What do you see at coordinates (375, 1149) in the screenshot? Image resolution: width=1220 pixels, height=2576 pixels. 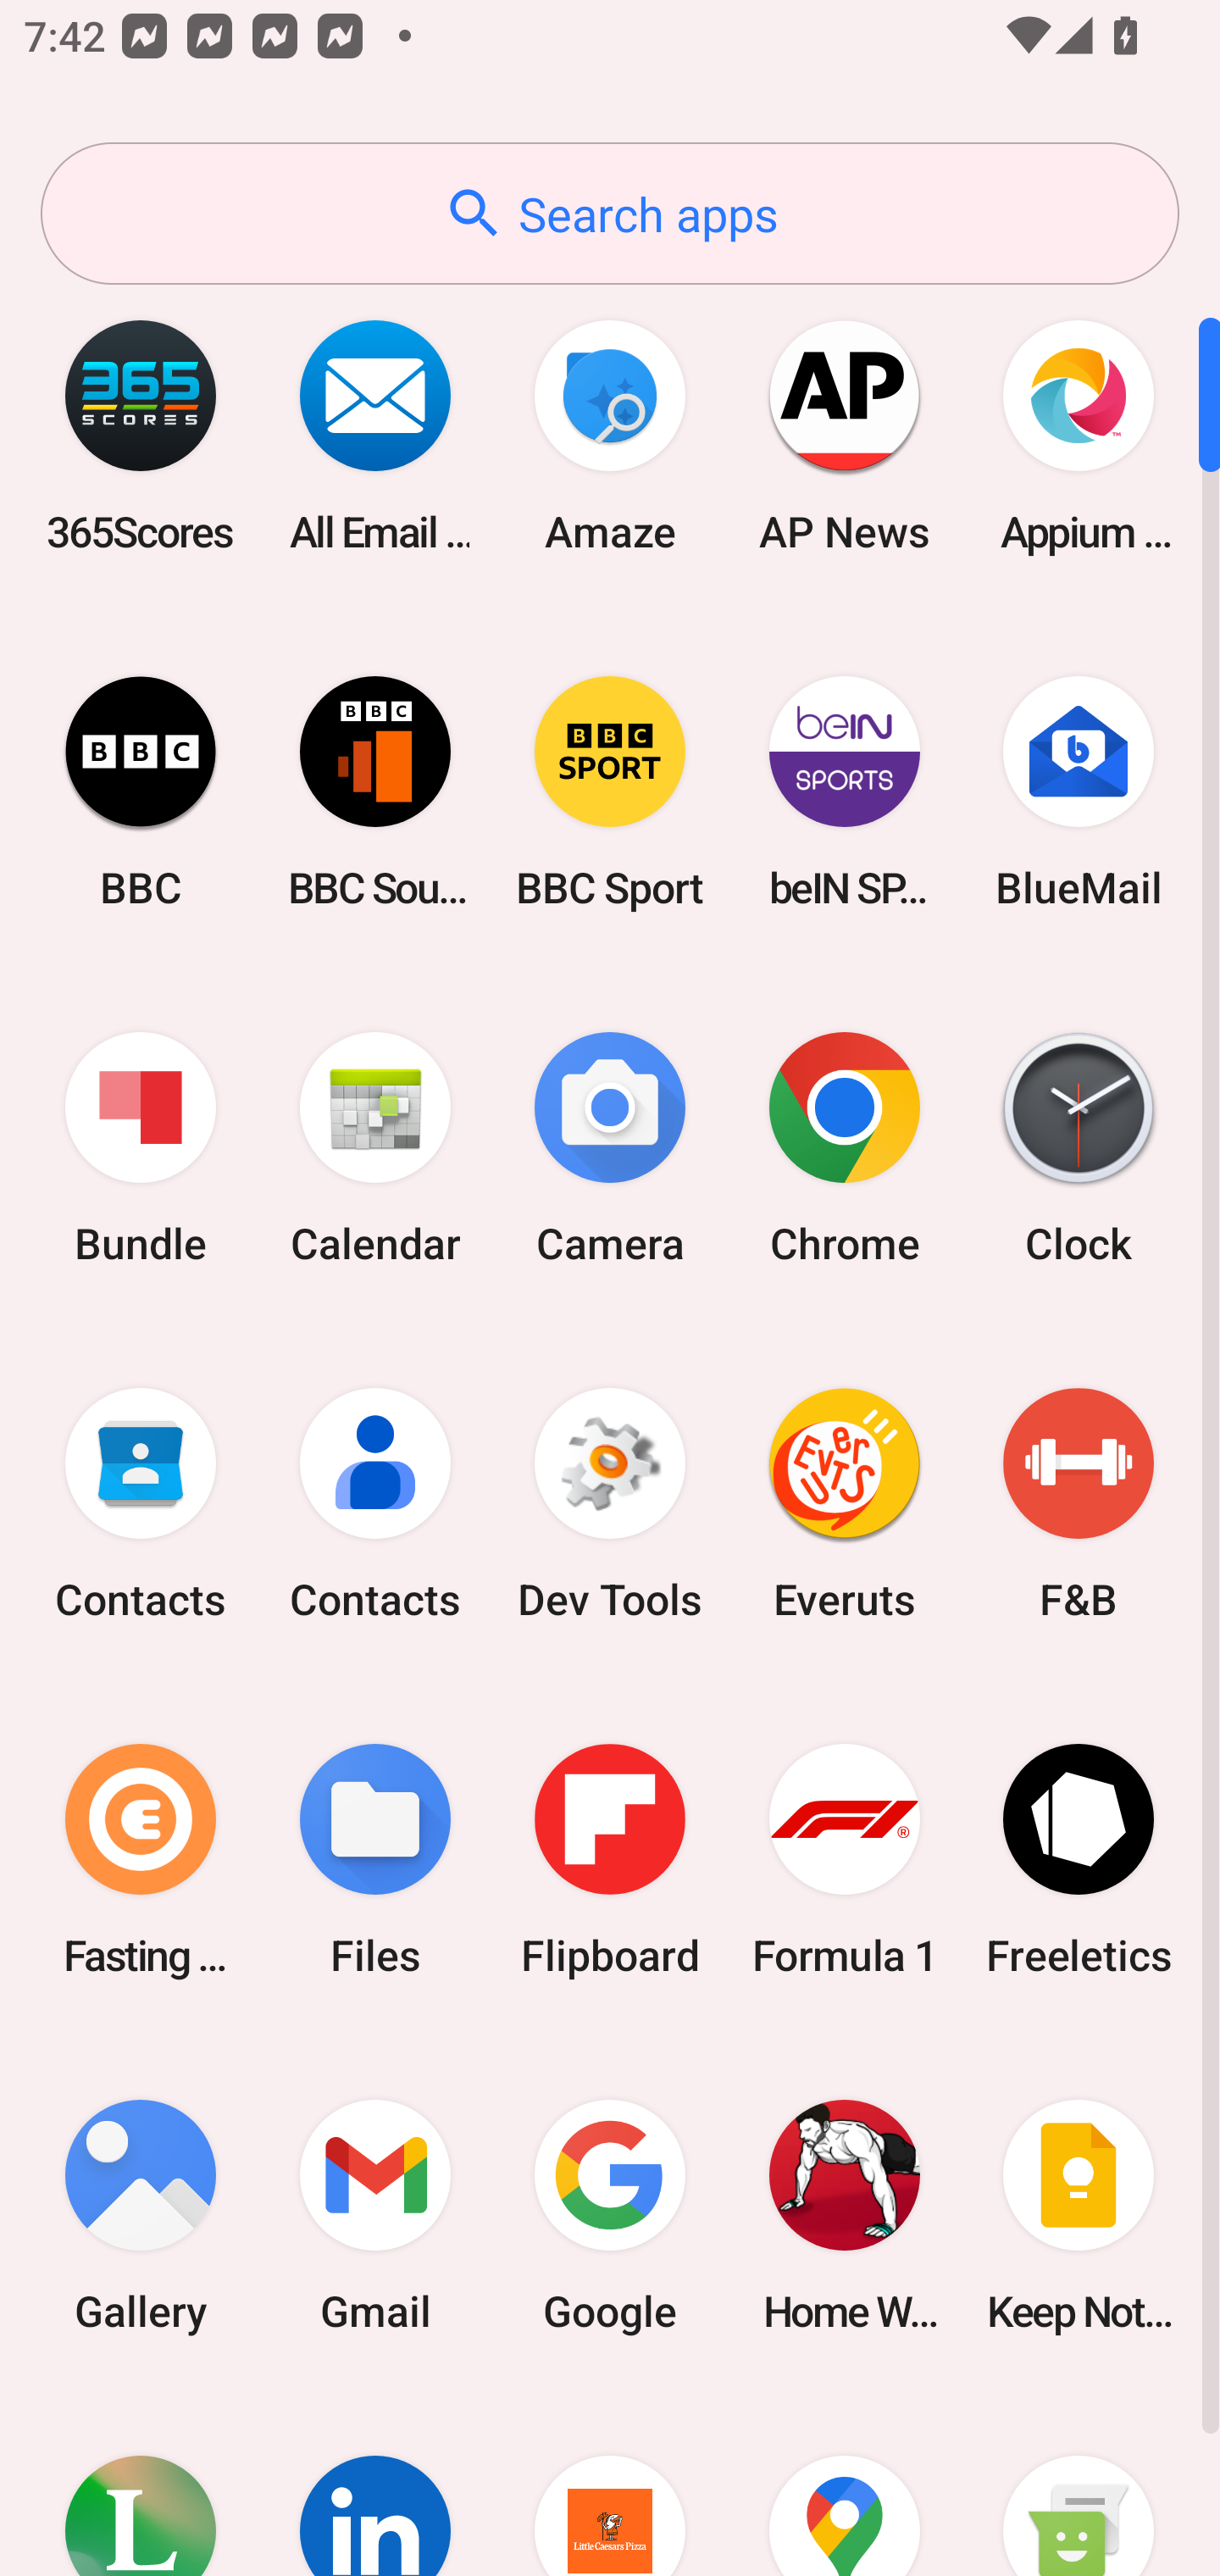 I see `Calendar` at bounding box center [375, 1149].